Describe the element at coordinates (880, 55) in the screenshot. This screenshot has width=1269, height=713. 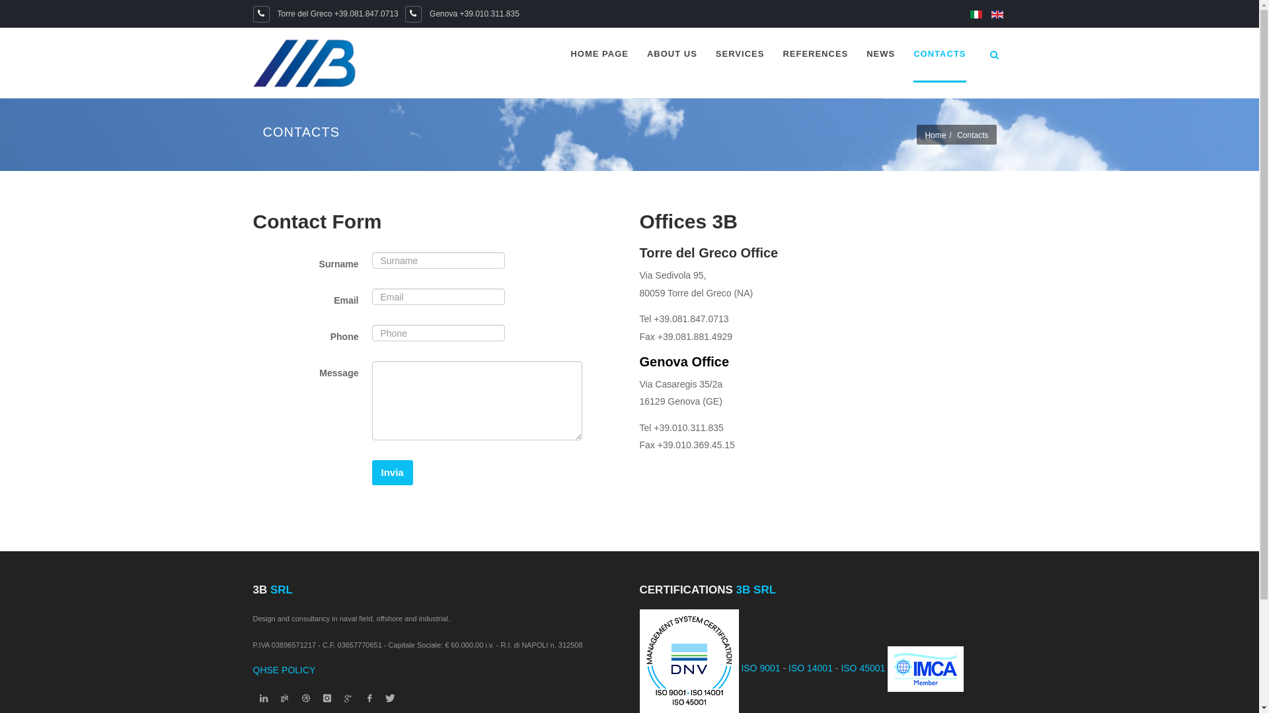
I see `NEWS` at that location.